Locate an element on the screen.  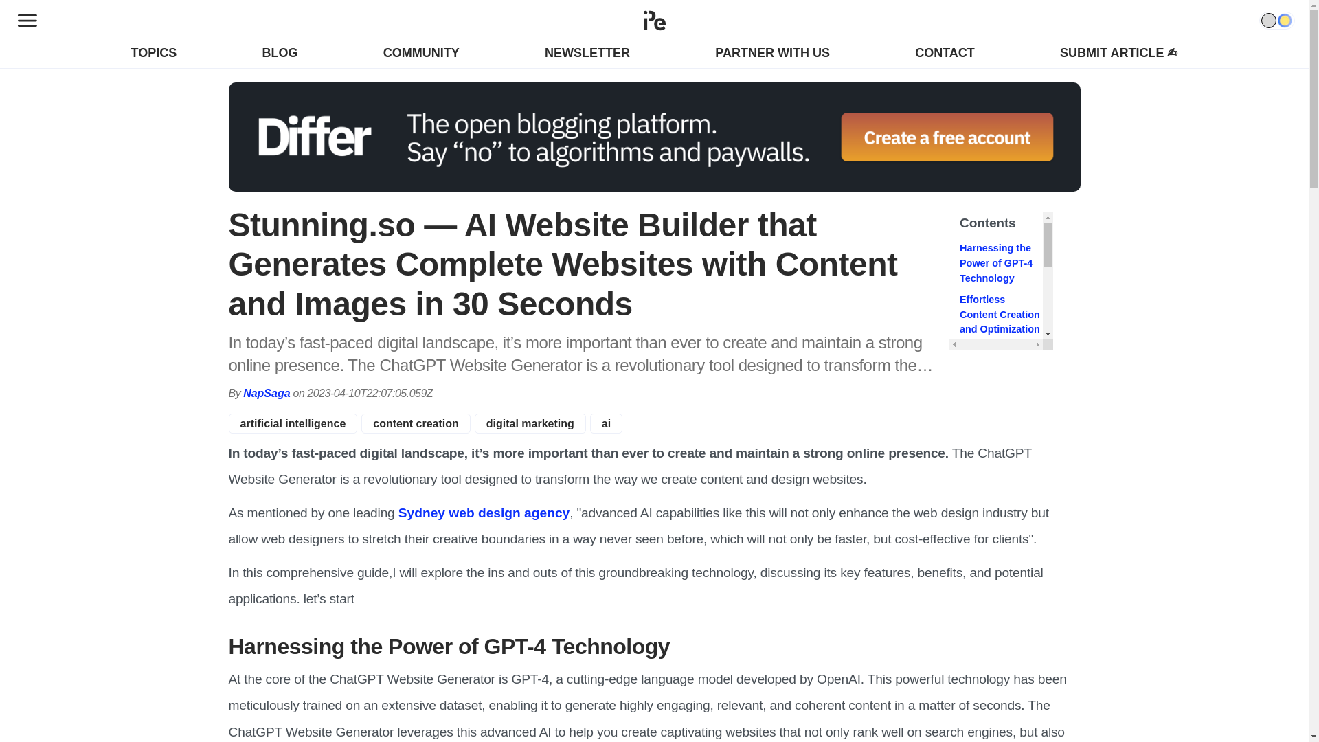
COMMUNITY is located at coordinates (421, 53).